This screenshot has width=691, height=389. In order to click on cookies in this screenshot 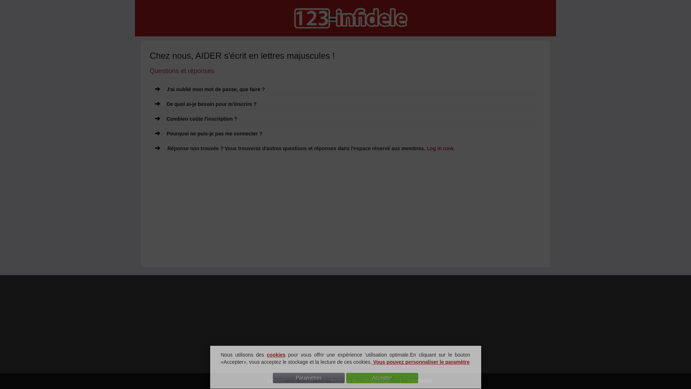, I will do `click(276, 355)`.